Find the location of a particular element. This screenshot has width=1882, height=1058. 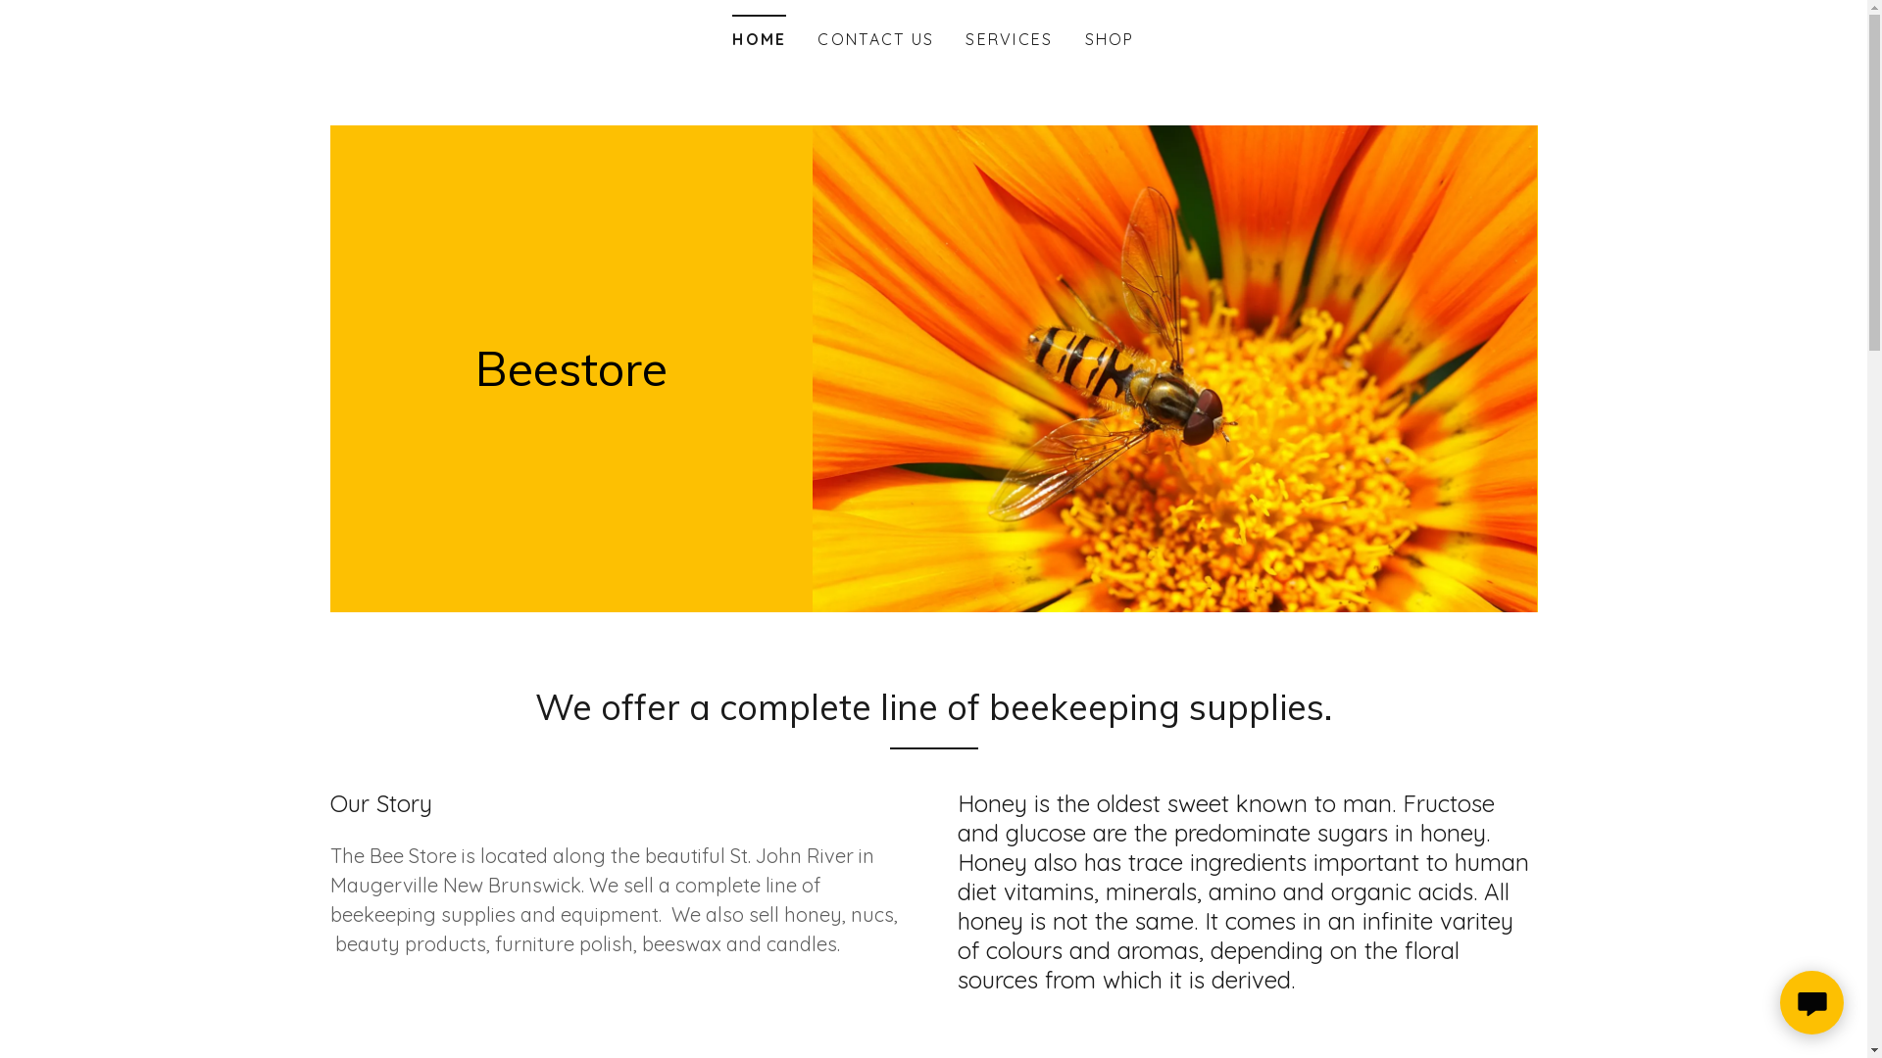

SERVICES is located at coordinates (1010, 39).